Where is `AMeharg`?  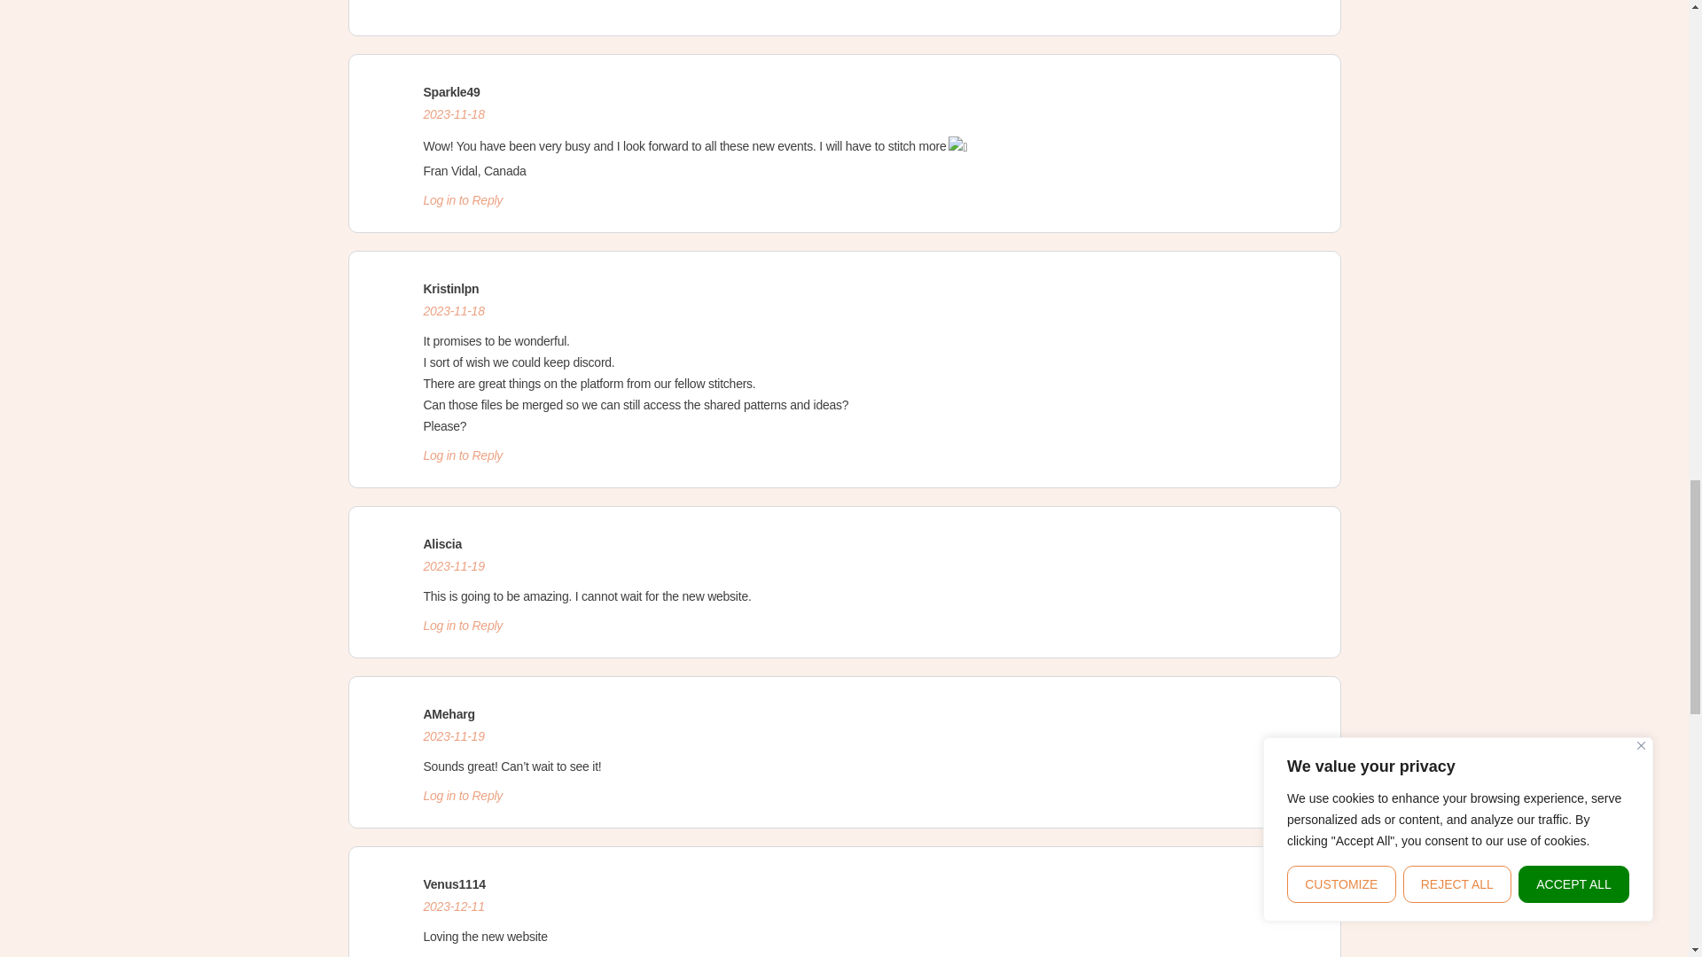 AMeharg is located at coordinates (449, 714).